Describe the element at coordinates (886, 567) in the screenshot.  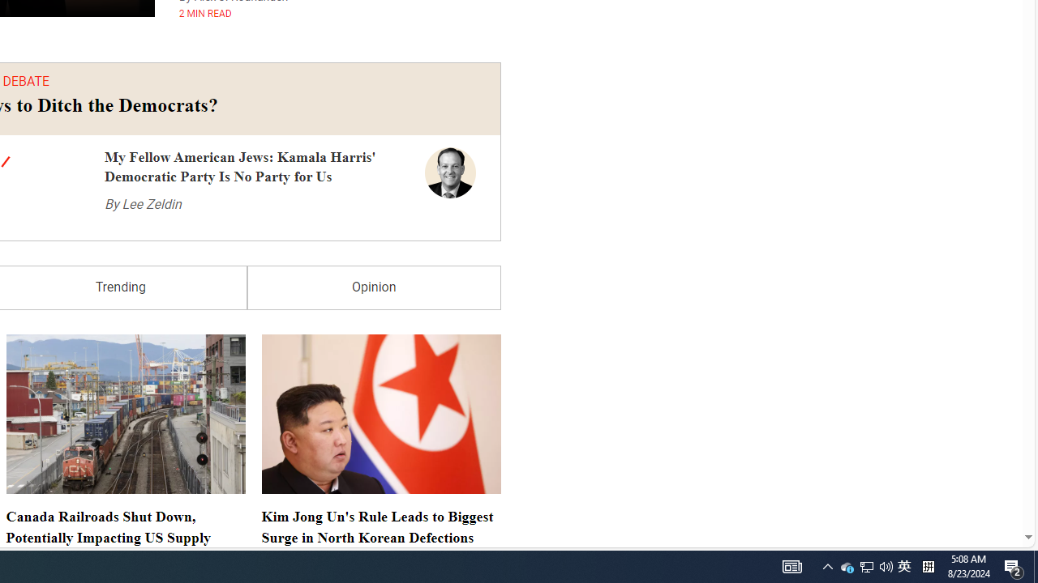
I see `Q2790: 100%` at that location.